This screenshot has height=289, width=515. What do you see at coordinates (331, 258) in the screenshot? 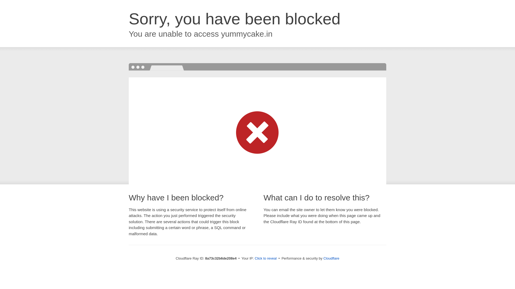
I see `Cloudflare` at bounding box center [331, 258].